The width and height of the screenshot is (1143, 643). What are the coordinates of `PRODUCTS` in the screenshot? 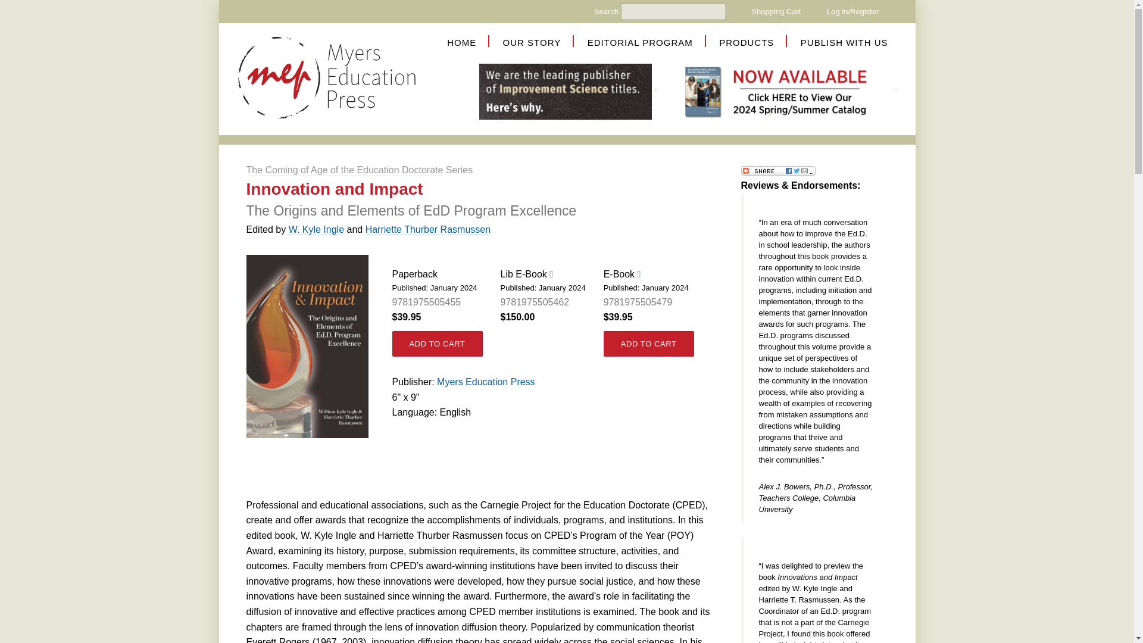 It's located at (746, 42).